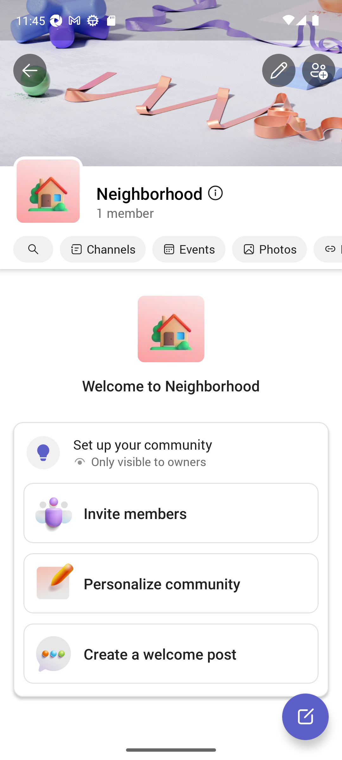  What do you see at coordinates (319, 71) in the screenshot?
I see `Add members` at bounding box center [319, 71].